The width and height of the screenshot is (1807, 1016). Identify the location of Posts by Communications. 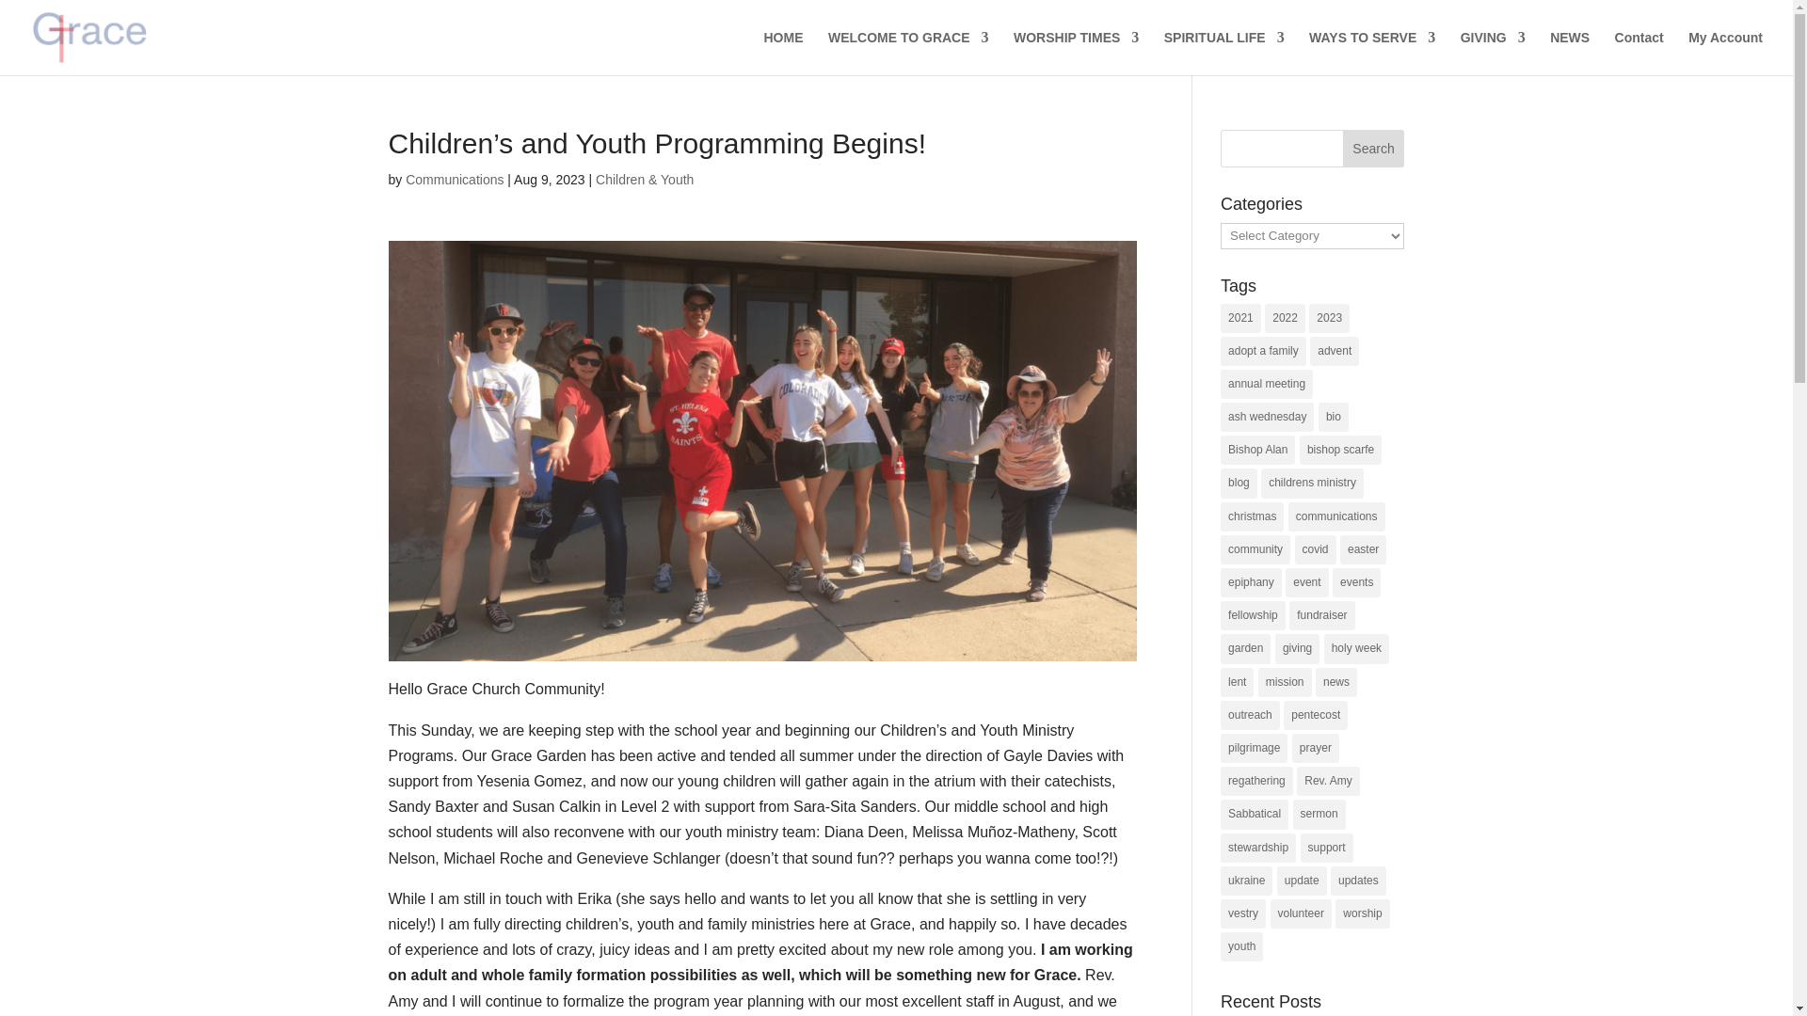
(454, 179).